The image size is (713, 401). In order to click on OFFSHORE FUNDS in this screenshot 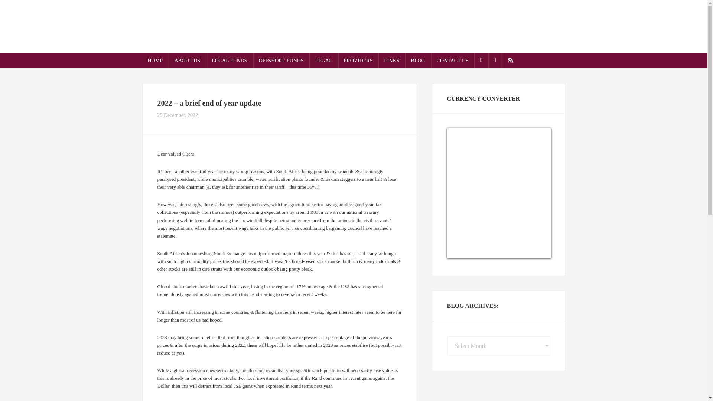, I will do `click(281, 61)`.